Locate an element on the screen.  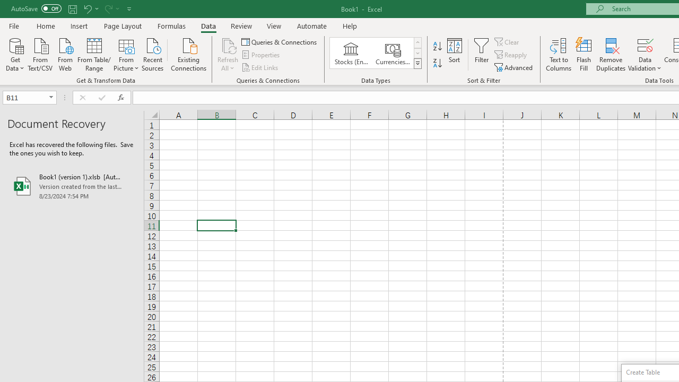
AutoSave is located at coordinates (36, 8).